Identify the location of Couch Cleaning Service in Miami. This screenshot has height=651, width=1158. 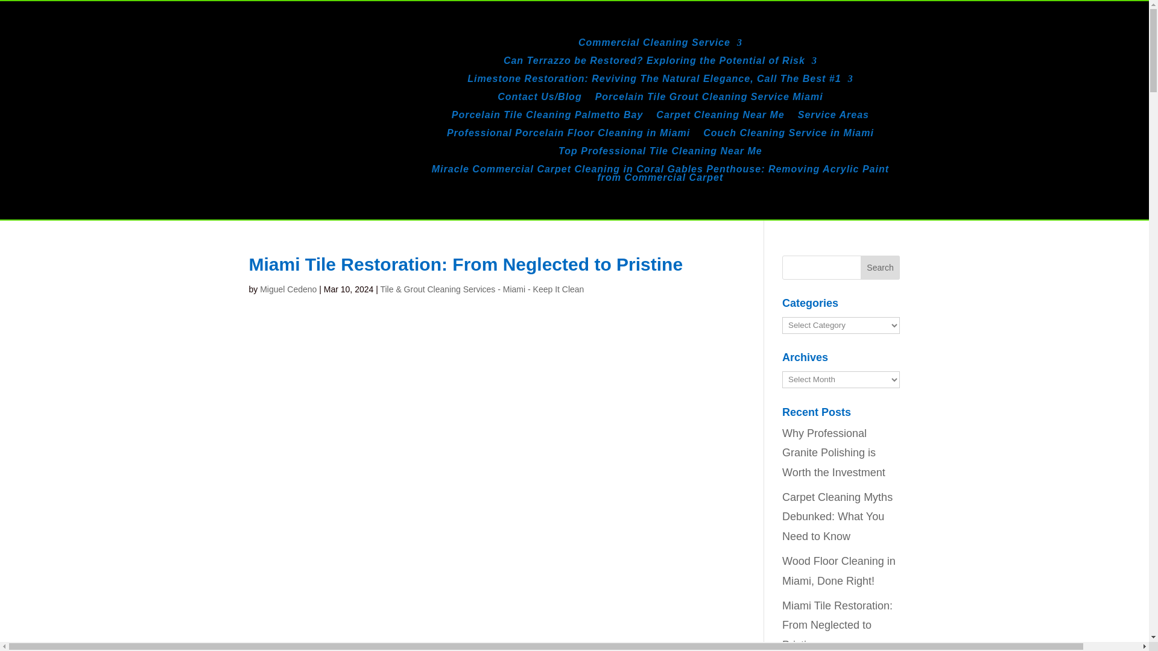
(788, 135).